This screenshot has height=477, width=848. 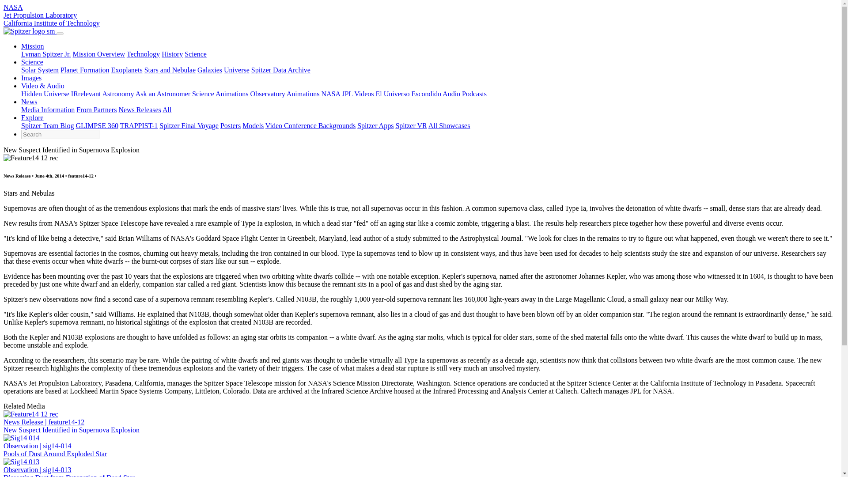 What do you see at coordinates (231, 125) in the screenshot?
I see `Posters` at bounding box center [231, 125].